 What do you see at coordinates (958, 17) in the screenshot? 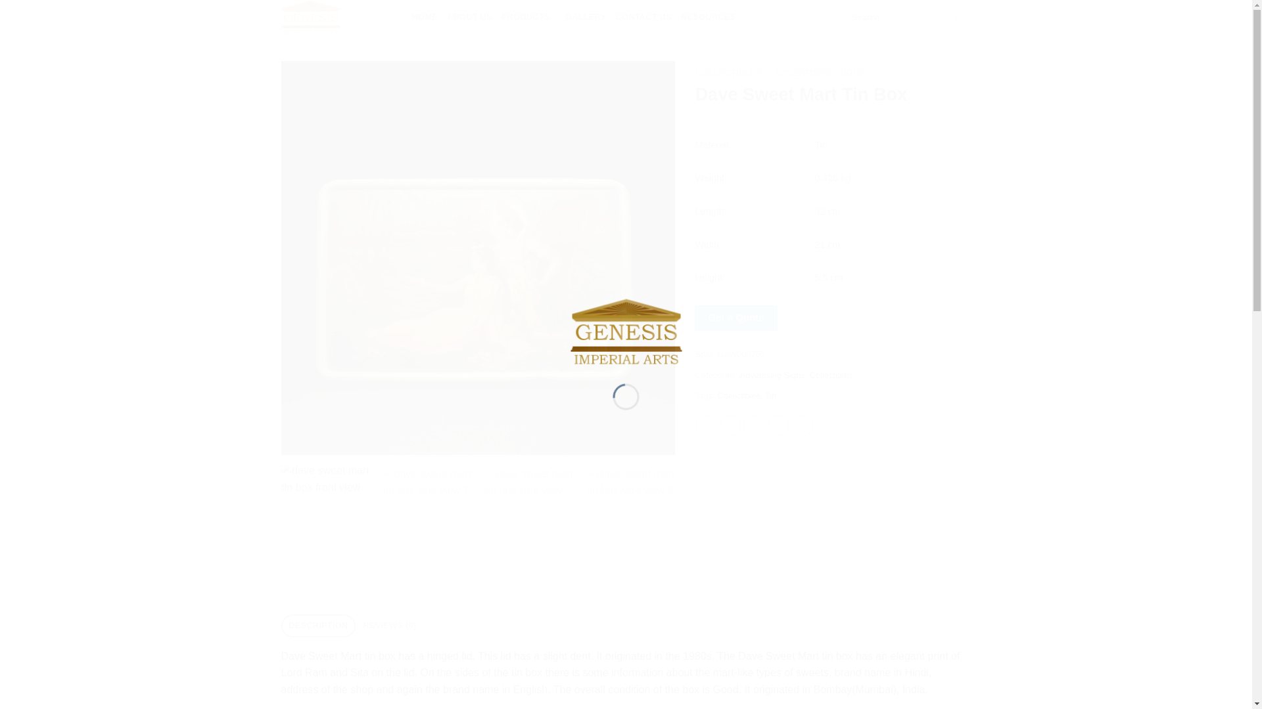
I see `Search` at bounding box center [958, 17].